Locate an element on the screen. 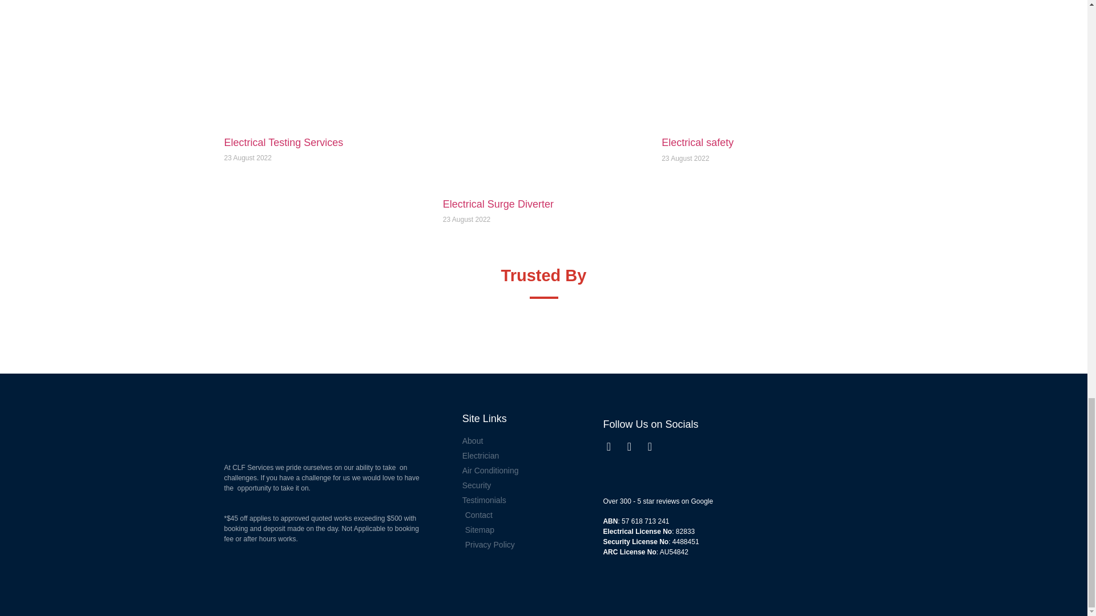 This screenshot has width=1096, height=616. Electrical safety is located at coordinates (698, 143).